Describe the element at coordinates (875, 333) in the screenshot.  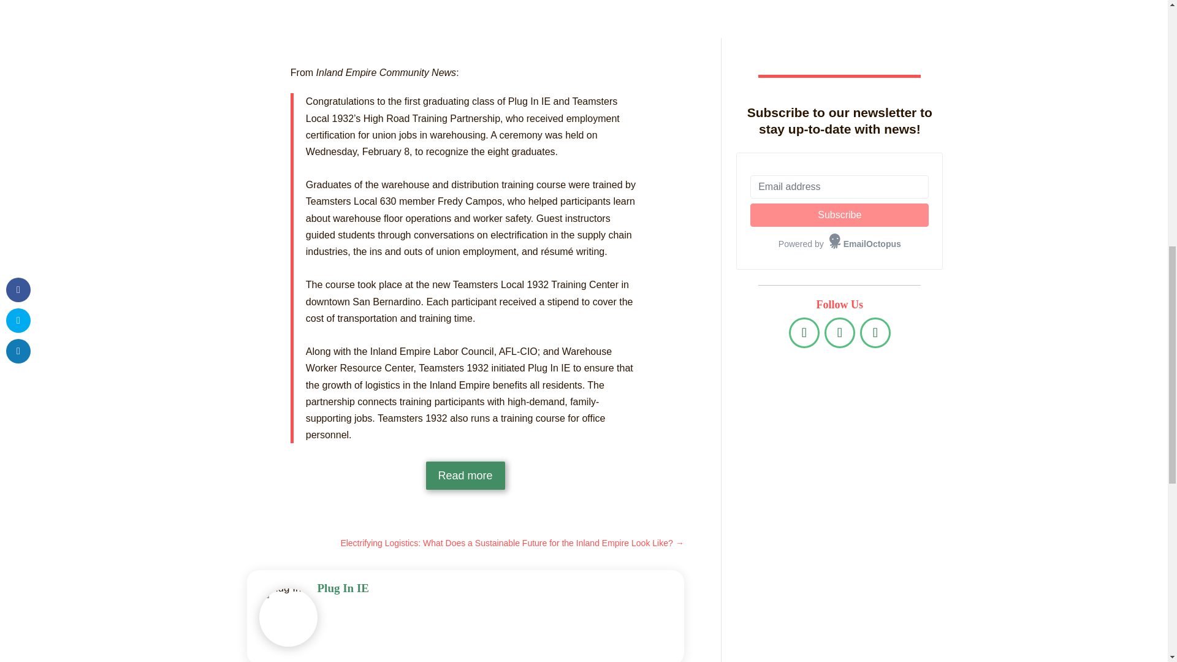
I see `Follow on Instagram` at that location.